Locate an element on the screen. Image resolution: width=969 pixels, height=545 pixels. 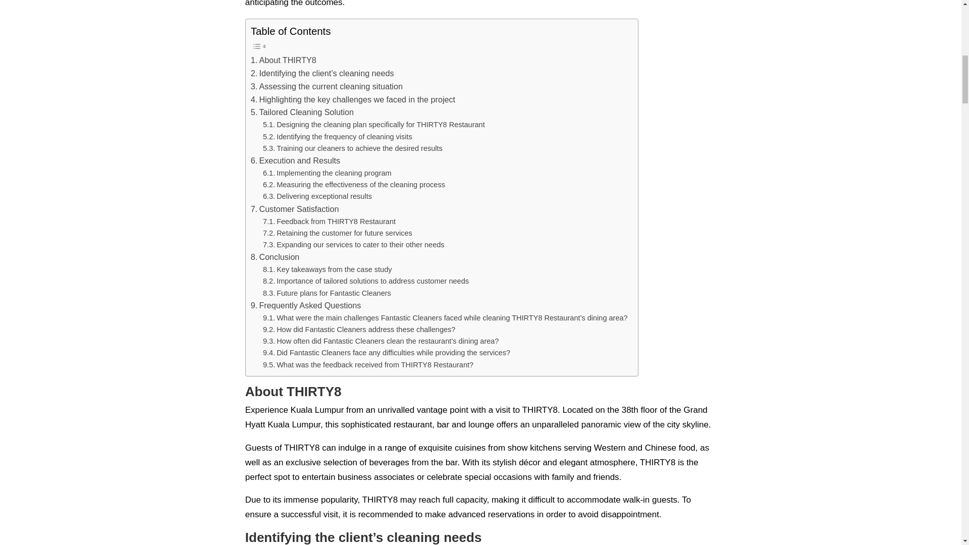
Identifying the frequency of cleaning visits is located at coordinates (337, 137).